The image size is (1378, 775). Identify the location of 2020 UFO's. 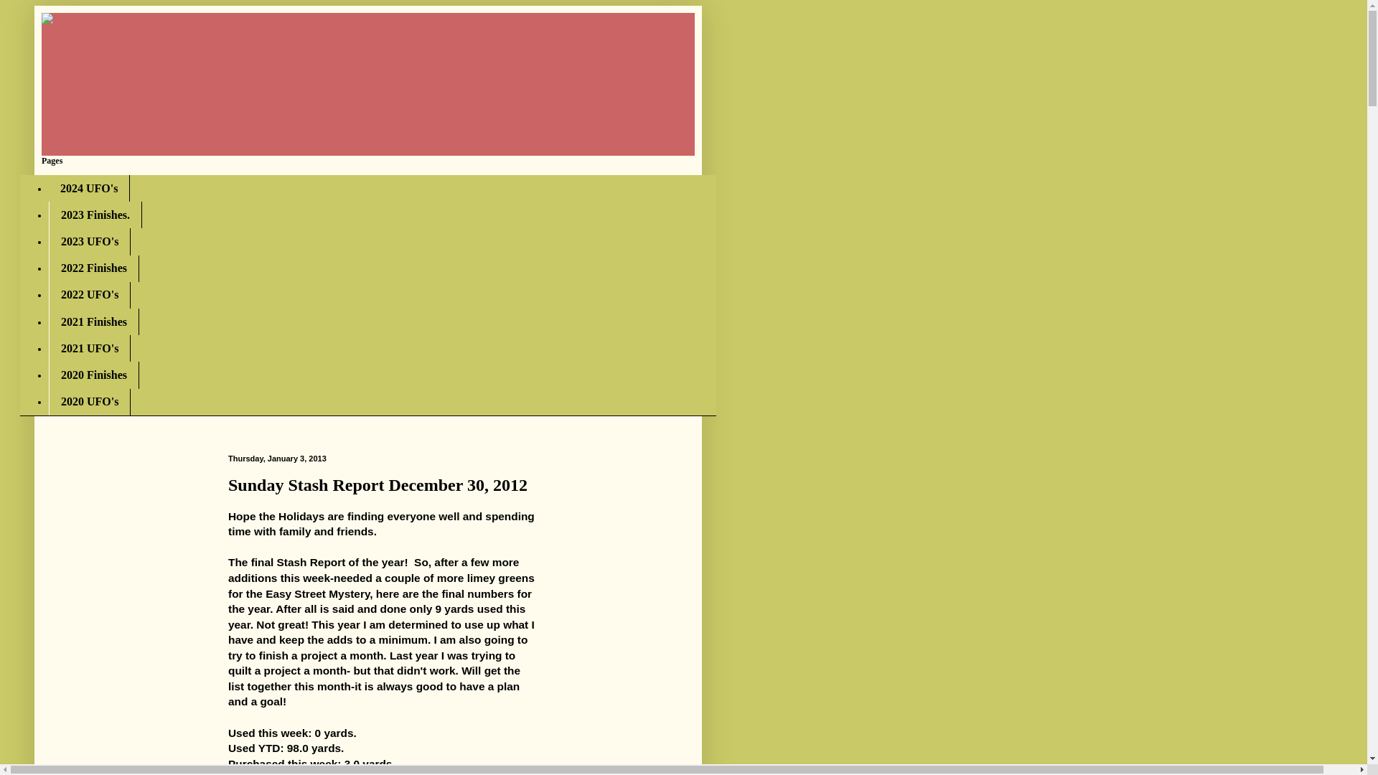
(89, 402).